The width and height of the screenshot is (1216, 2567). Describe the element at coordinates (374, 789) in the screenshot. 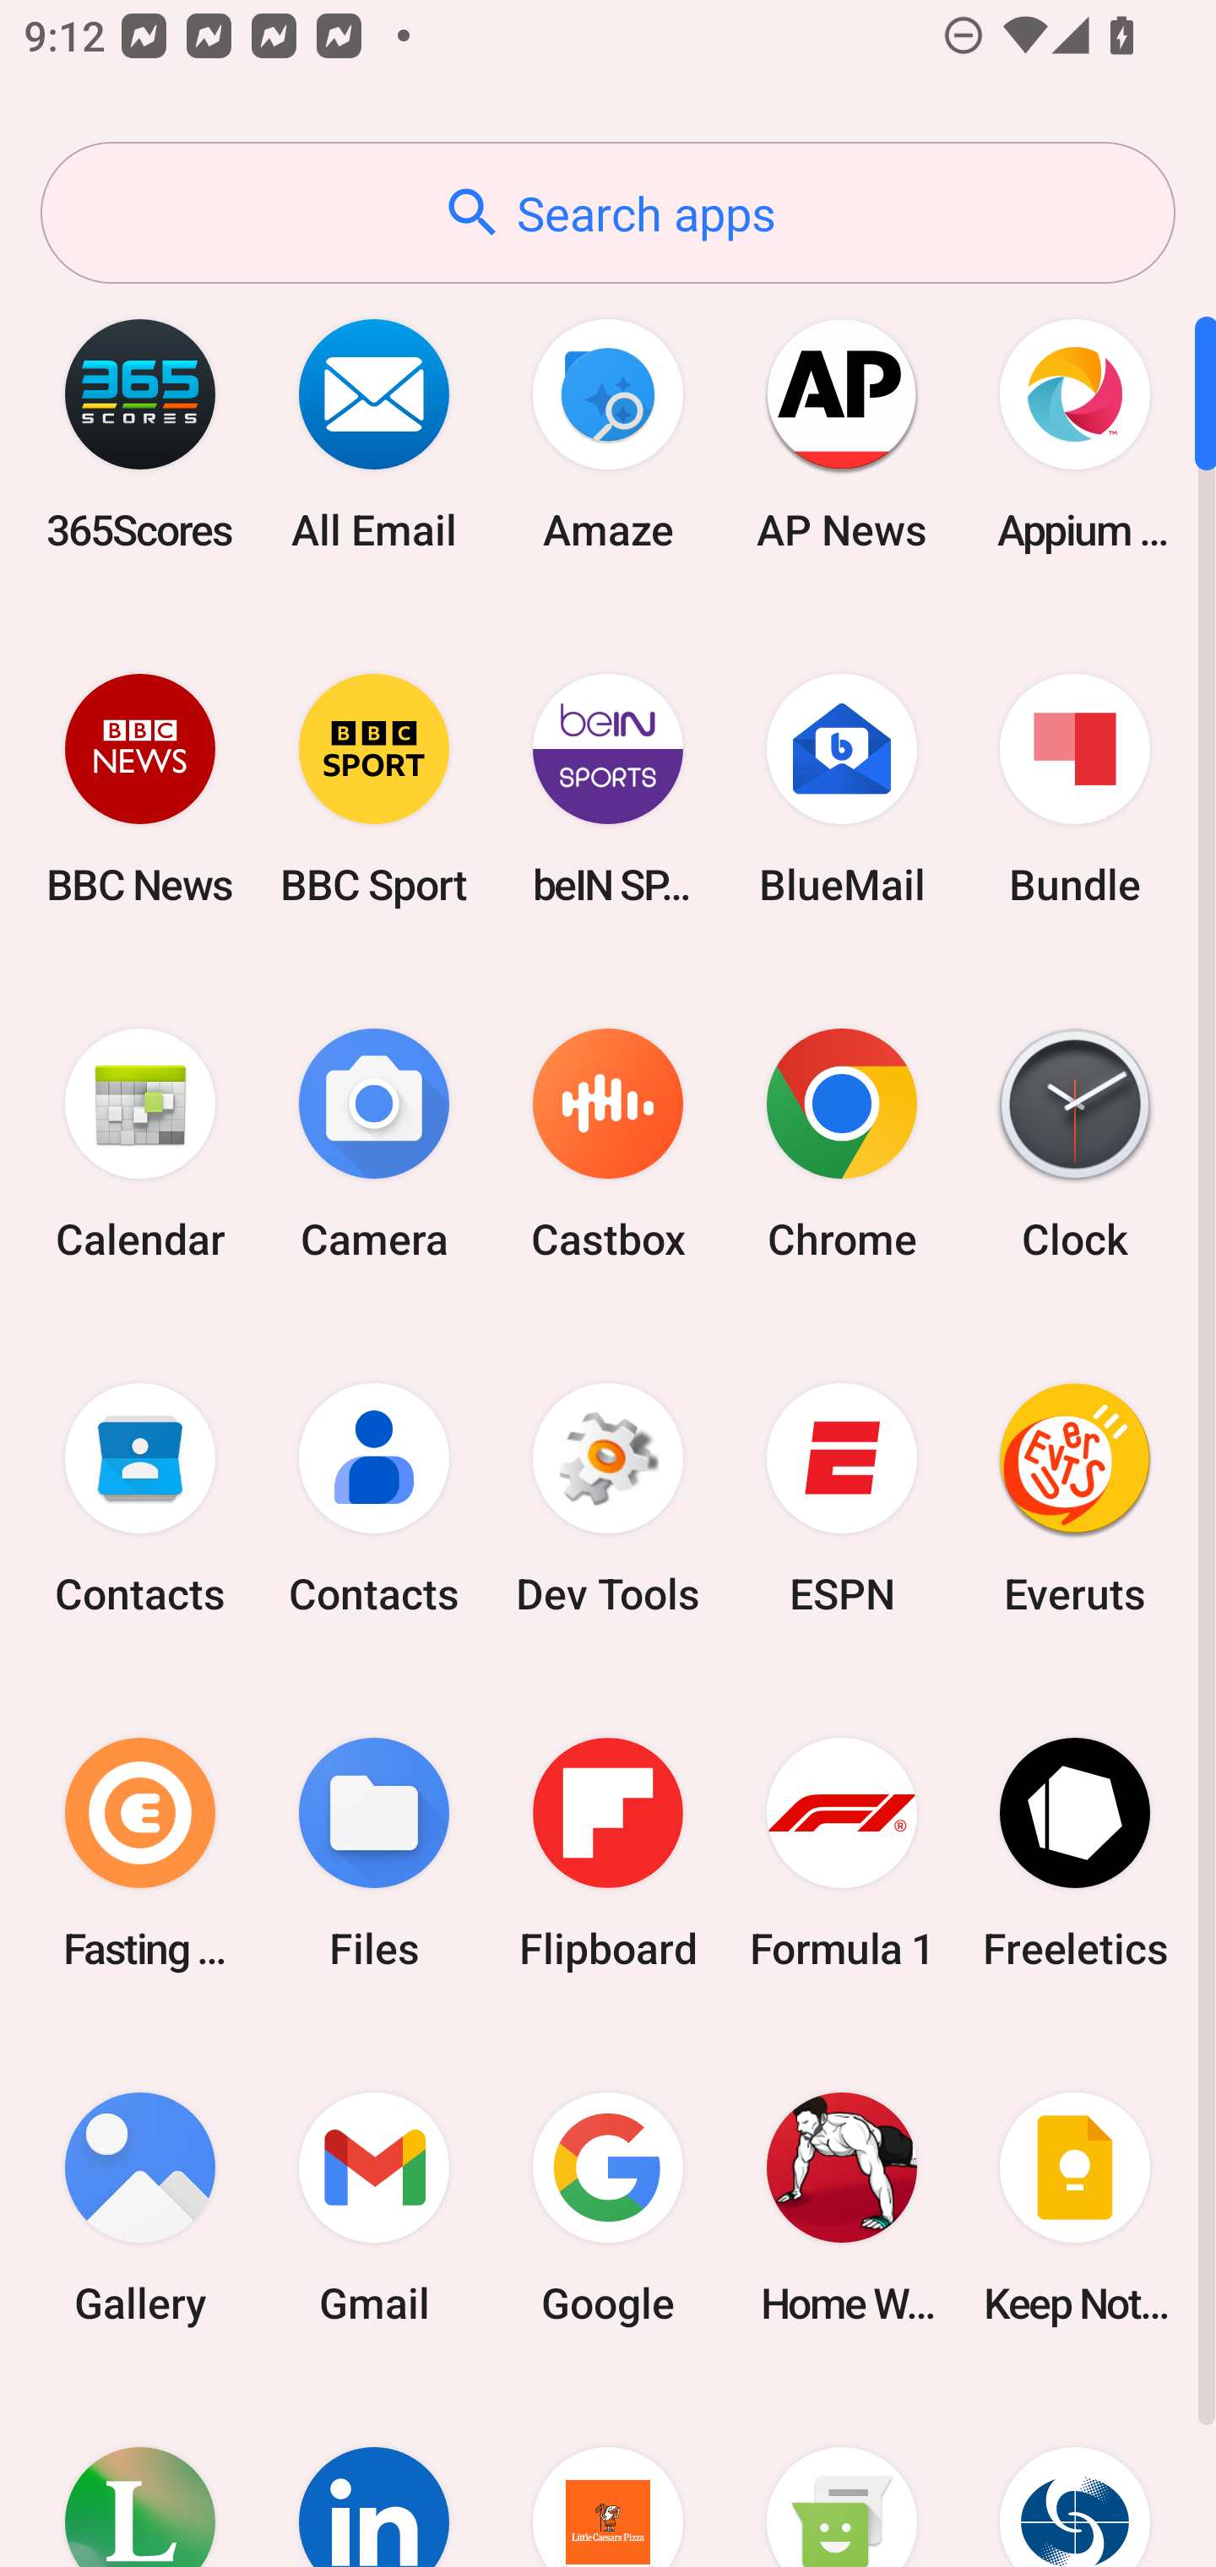

I see `BBC Sport` at that location.